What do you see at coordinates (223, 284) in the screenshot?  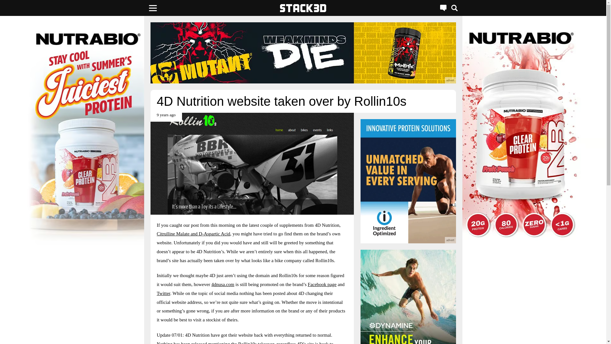 I see `4dnusa.com` at bounding box center [223, 284].